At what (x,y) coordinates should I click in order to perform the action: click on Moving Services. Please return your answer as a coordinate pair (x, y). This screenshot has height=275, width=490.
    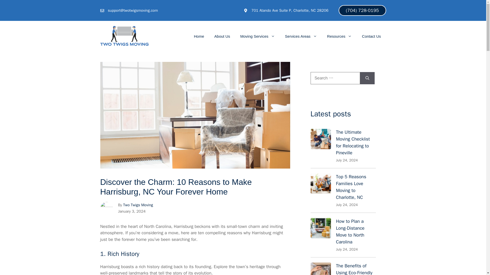
    Looking at the image, I should click on (257, 36).